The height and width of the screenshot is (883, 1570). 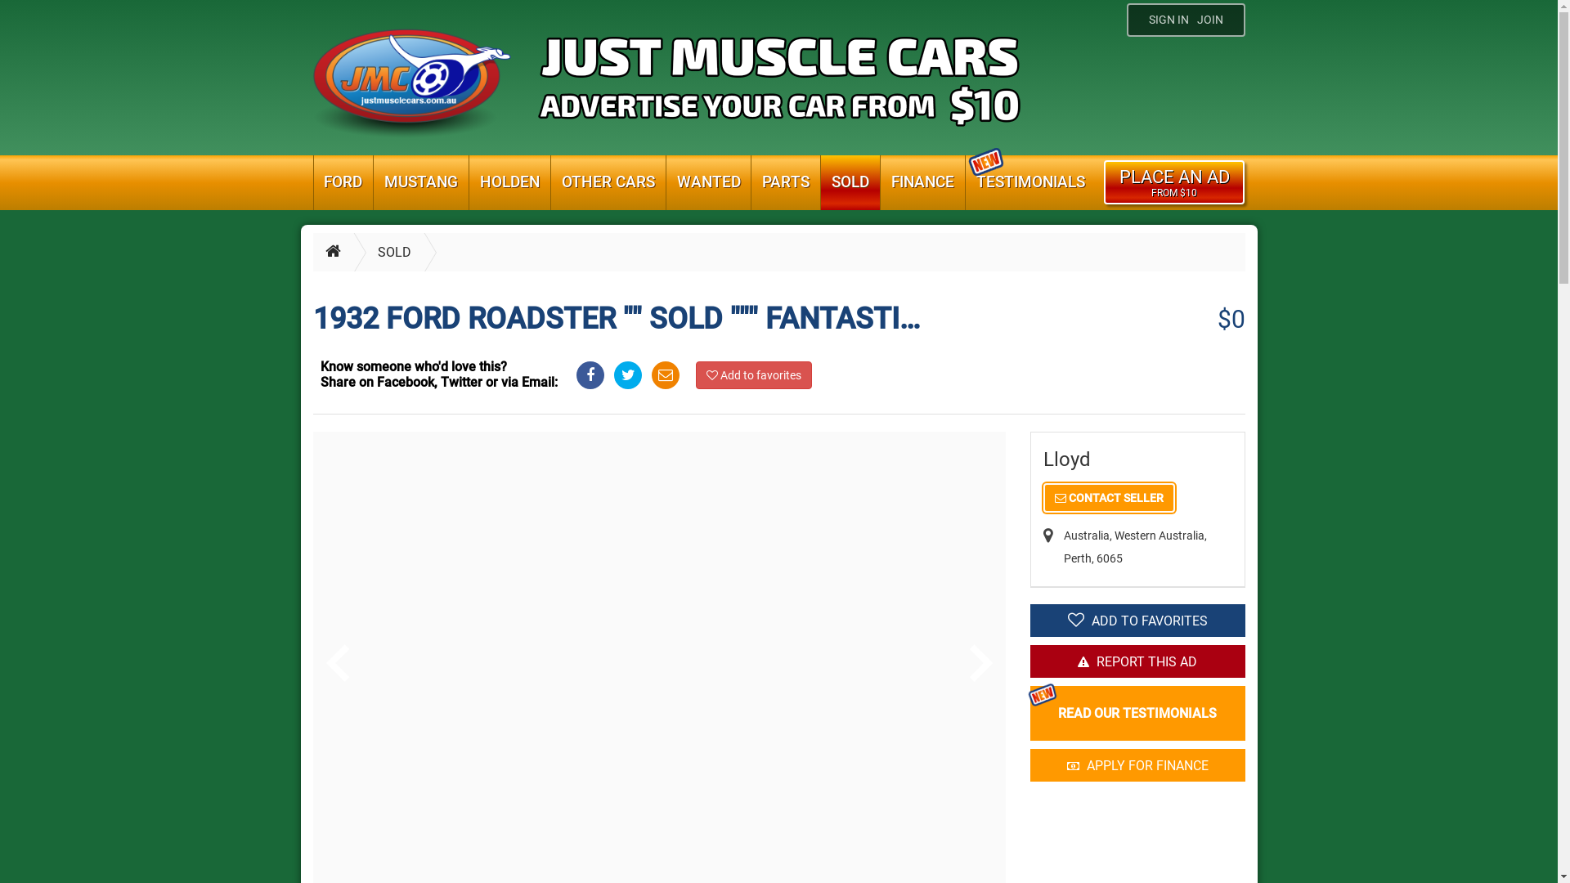 I want to click on APPLY FOR FINANCE, so click(x=1138, y=765).